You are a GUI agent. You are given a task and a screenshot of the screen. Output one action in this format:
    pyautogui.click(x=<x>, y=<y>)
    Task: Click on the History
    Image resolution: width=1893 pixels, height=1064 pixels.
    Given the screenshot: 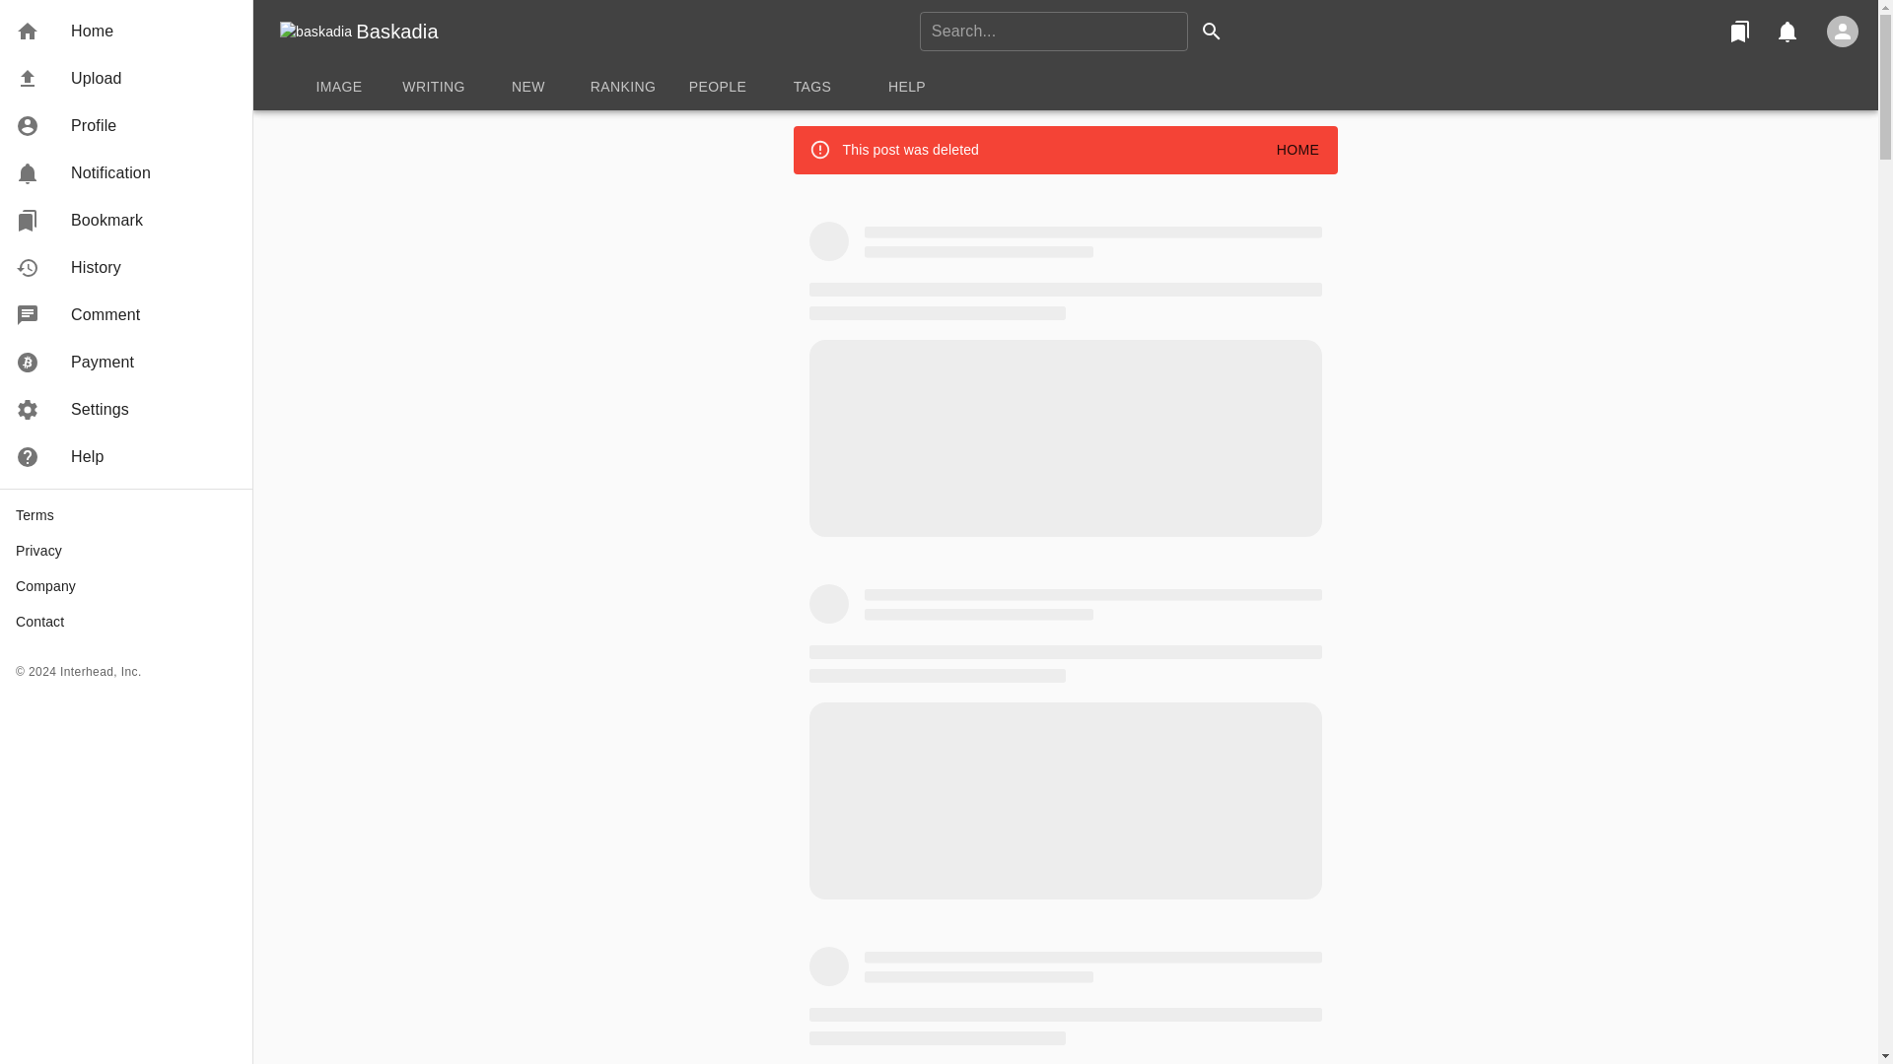 What is the action you would take?
    pyautogui.click(x=126, y=268)
    